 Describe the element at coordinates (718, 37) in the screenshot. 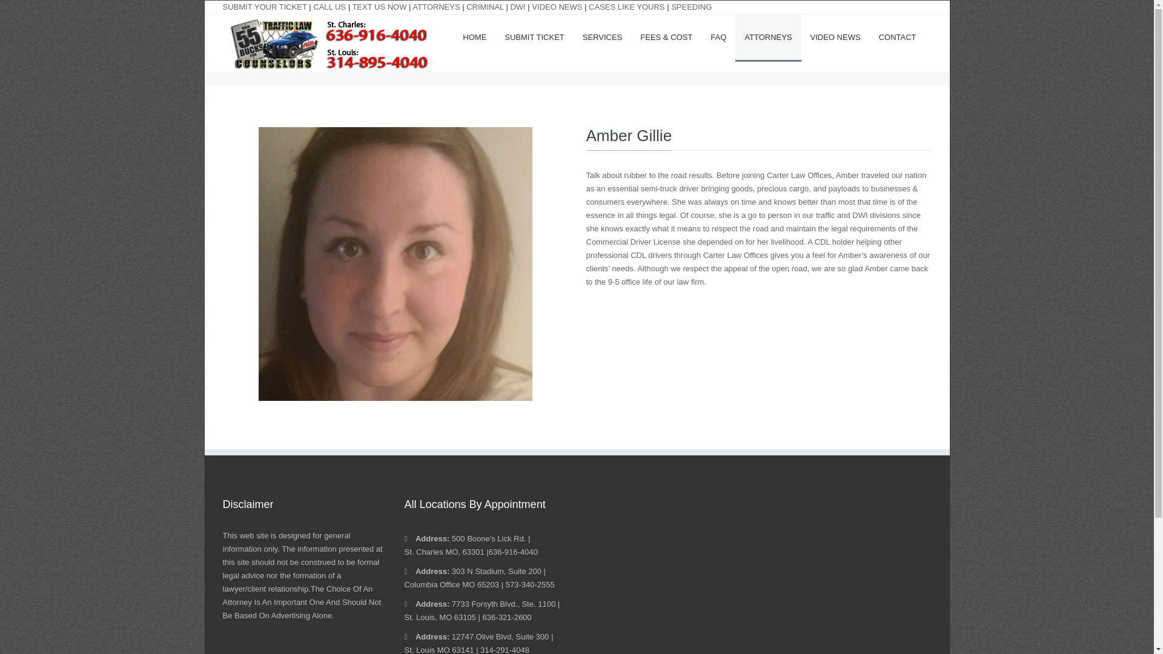

I see `FAQ` at that location.